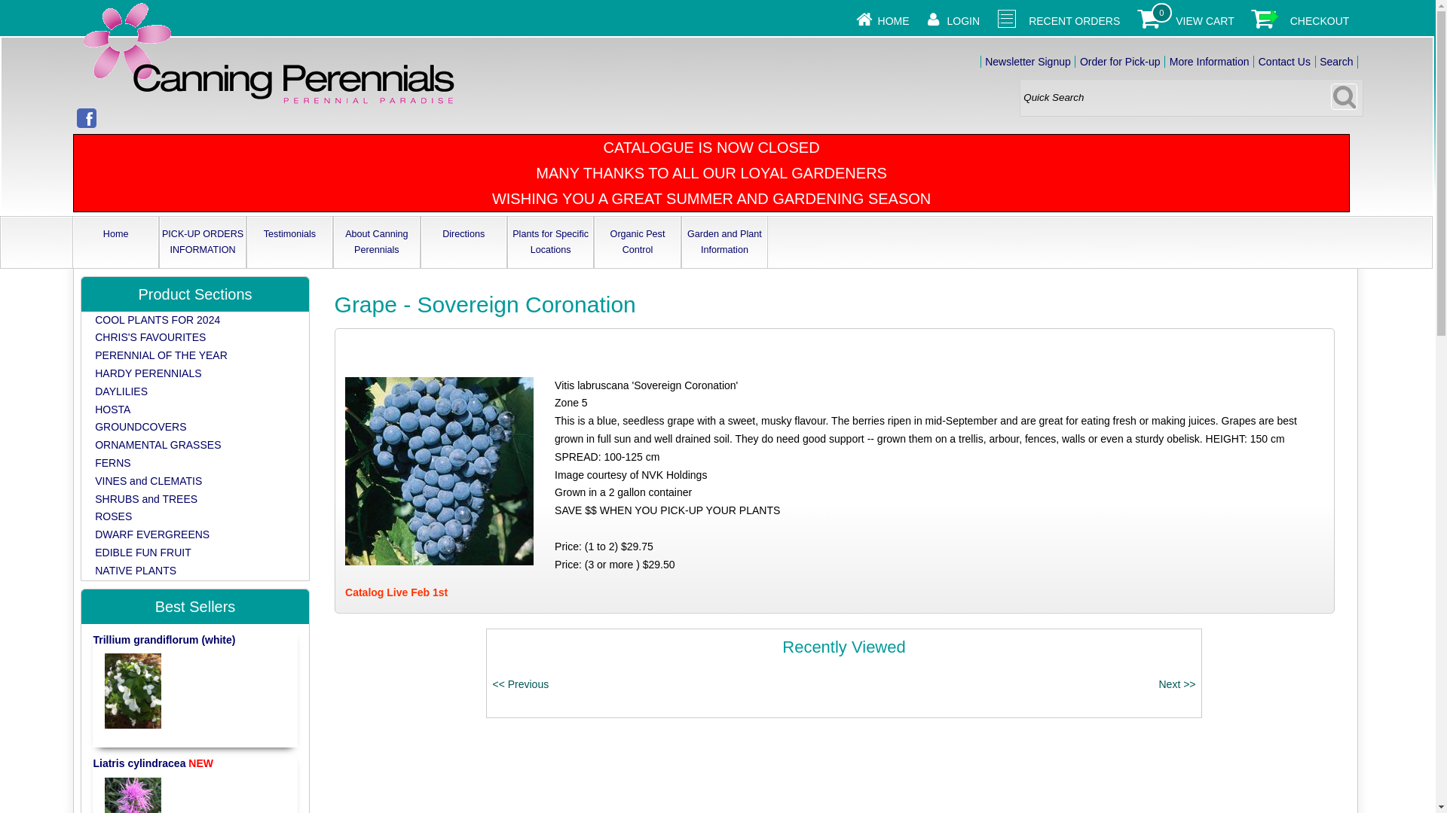 The image size is (1447, 813). I want to click on Order for Pick-up, so click(1120, 62).